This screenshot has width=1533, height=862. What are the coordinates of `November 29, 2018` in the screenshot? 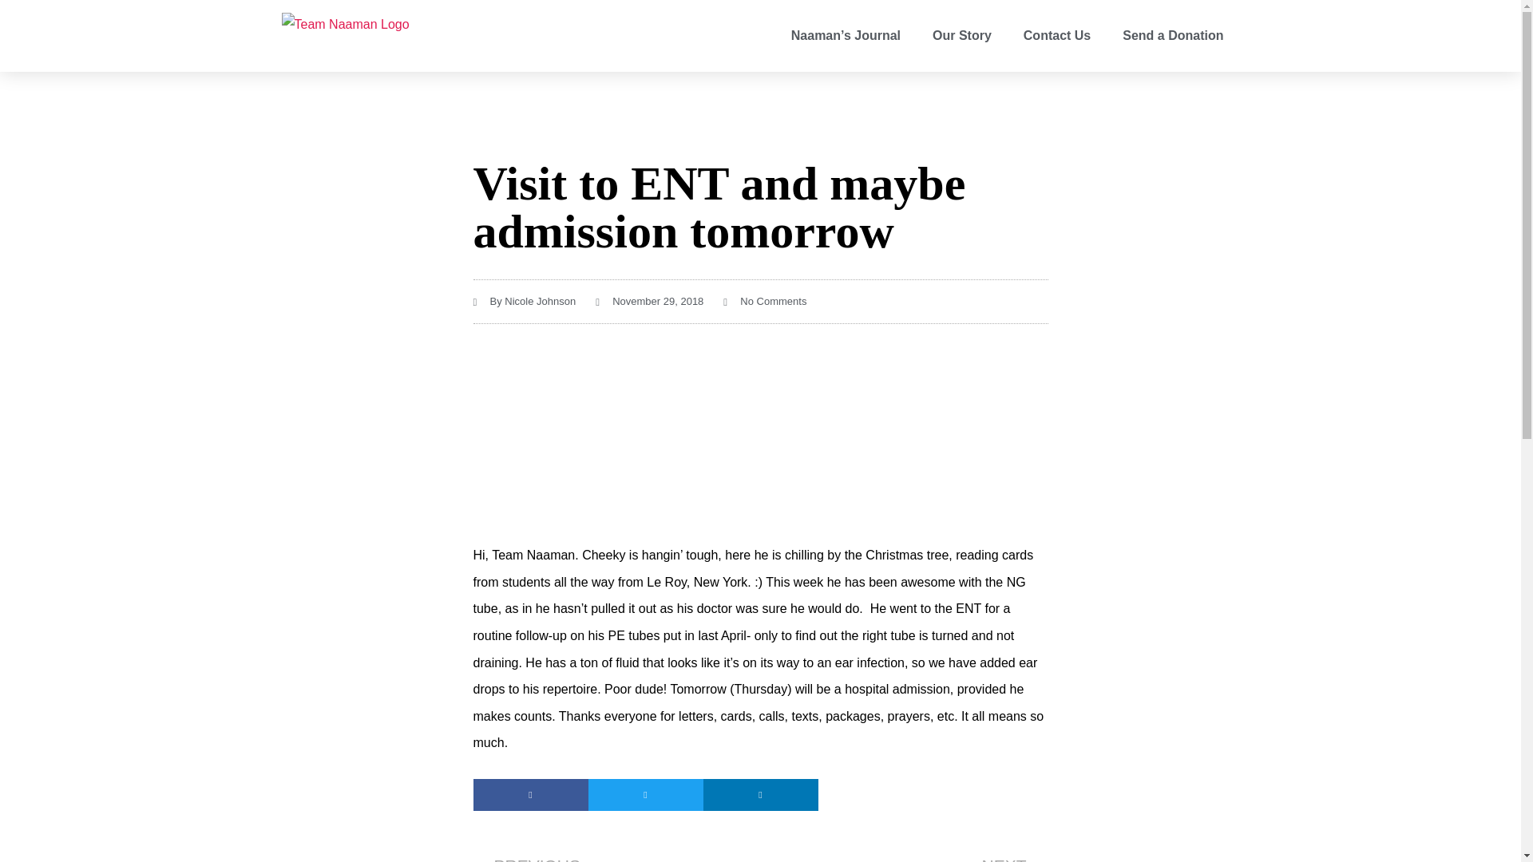 It's located at (1172, 35).